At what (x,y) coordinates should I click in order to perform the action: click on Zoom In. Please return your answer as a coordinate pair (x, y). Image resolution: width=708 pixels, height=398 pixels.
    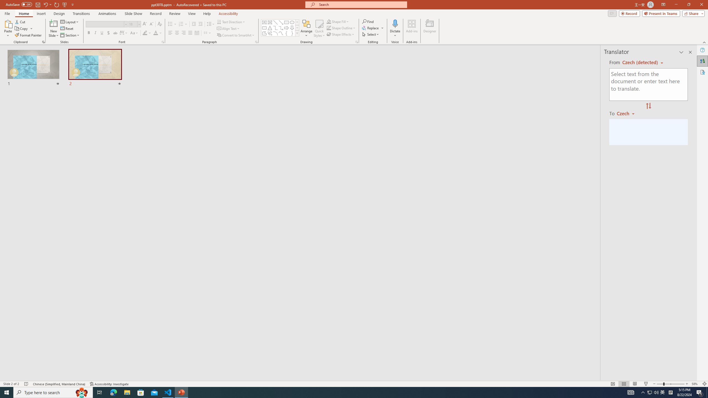
    Looking at the image, I should click on (687, 384).